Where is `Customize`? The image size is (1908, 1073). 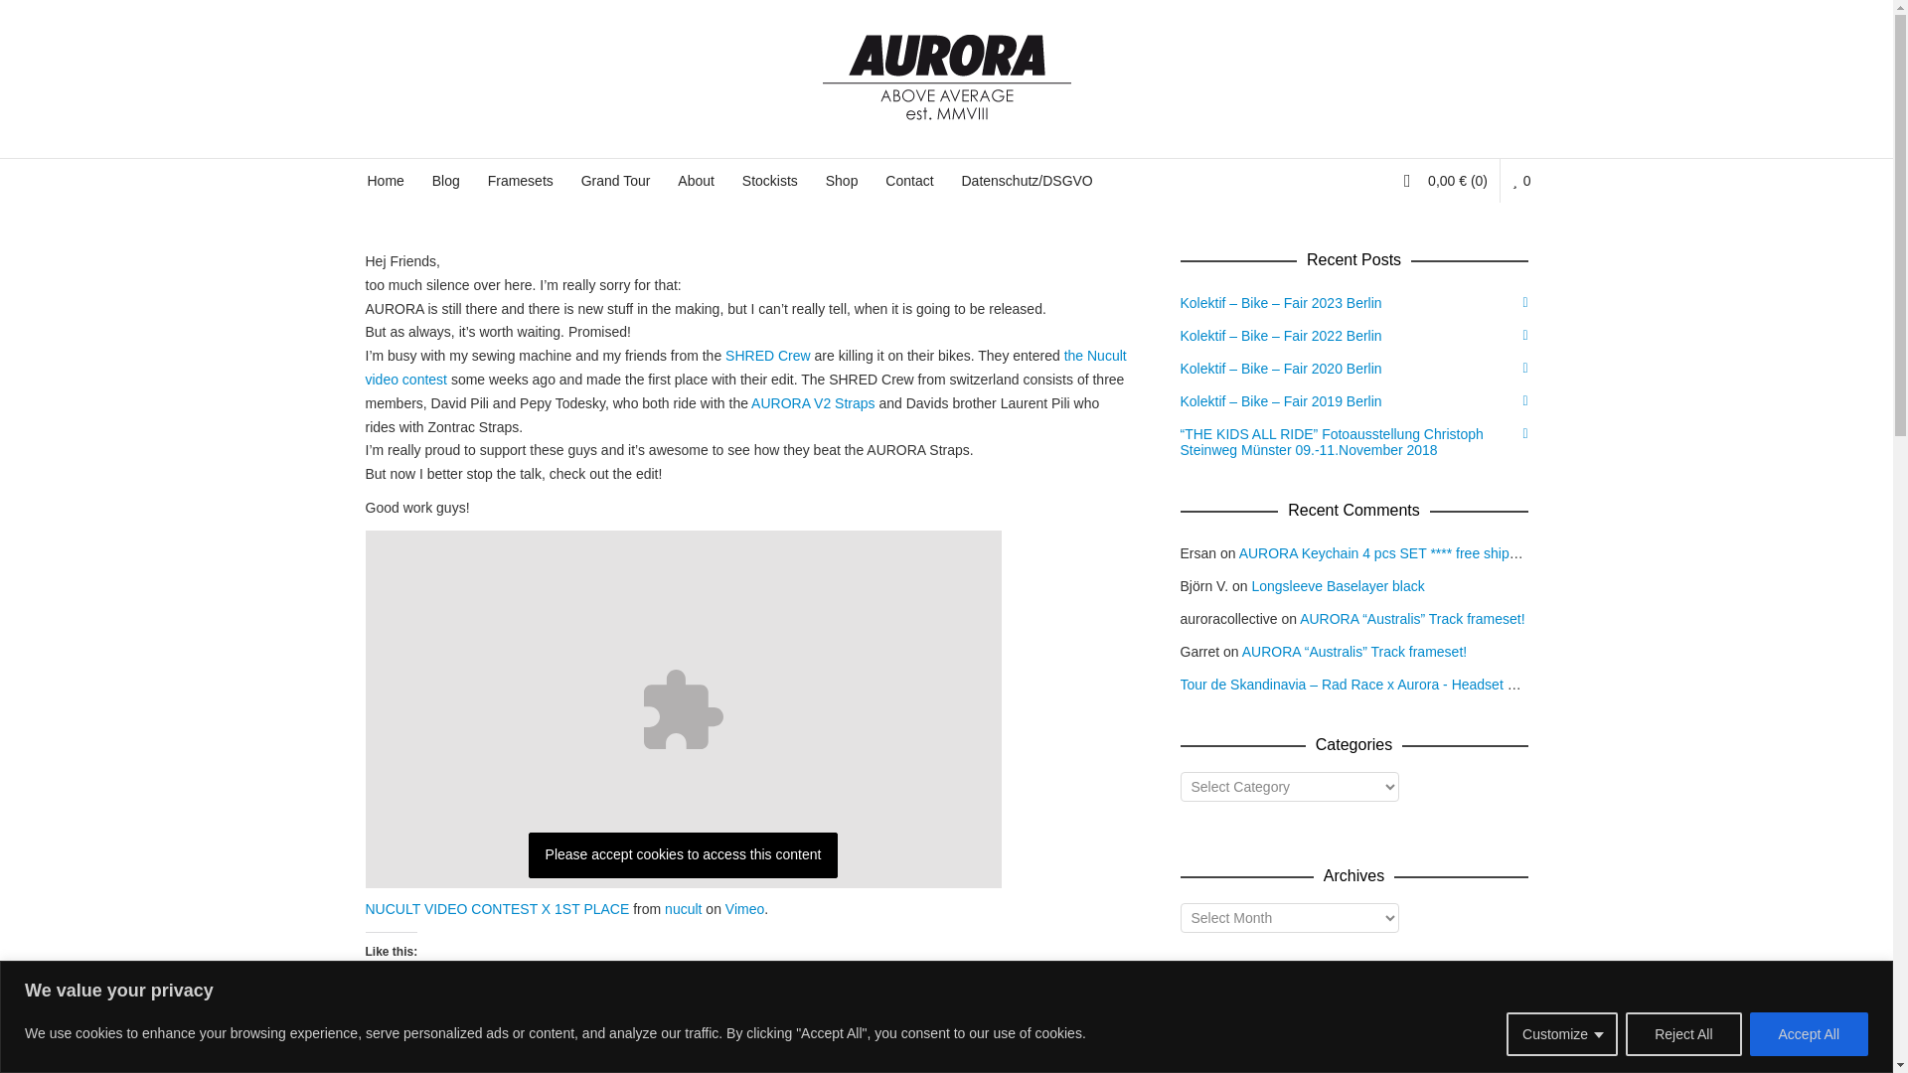 Customize is located at coordinates (1562, 1033).